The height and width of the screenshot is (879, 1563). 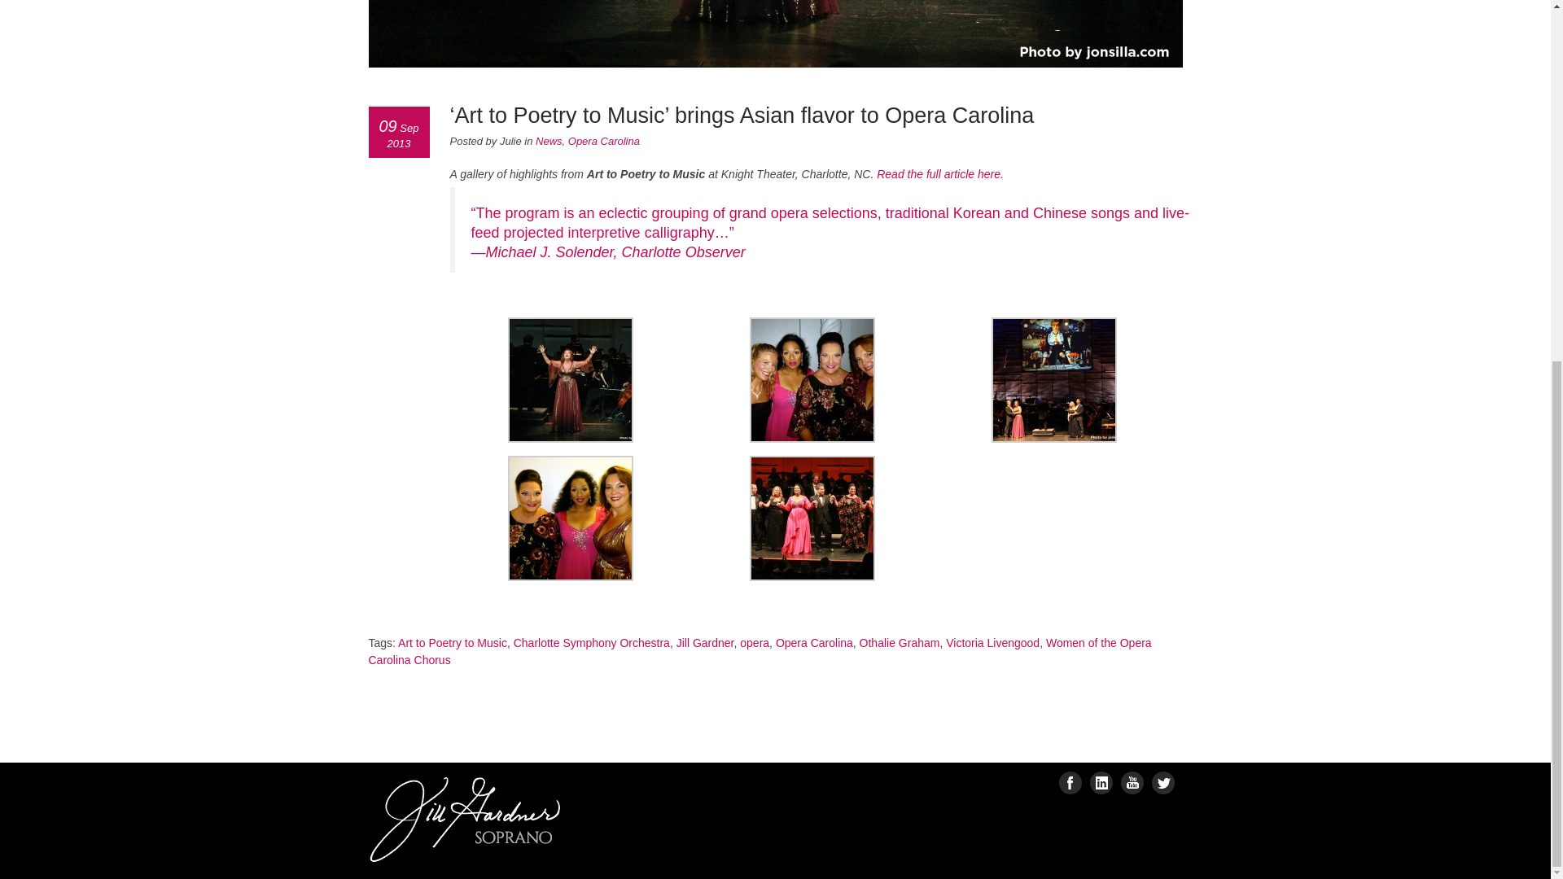 I want to click on Opera Carolina-Art to Poetry to Music, so click(x=939, y=174).